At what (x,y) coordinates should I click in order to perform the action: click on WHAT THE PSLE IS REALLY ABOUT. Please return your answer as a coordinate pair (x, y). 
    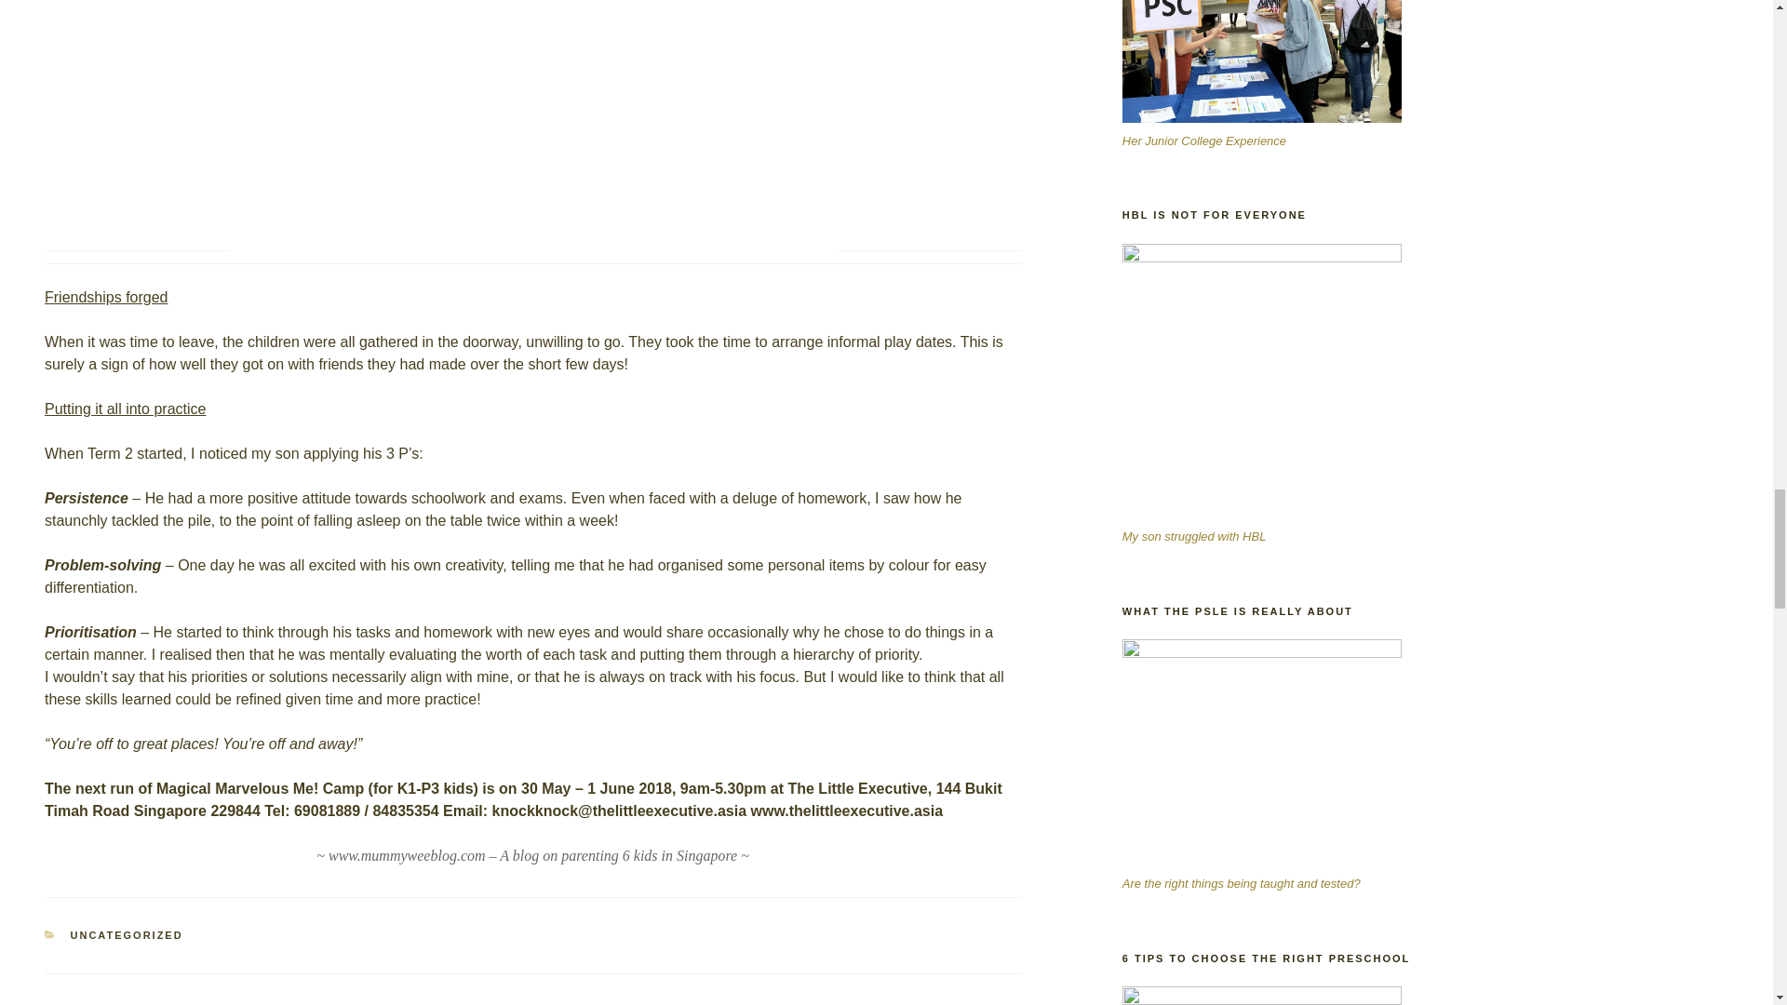
    Looking at the image, I should click on (1261, 752).